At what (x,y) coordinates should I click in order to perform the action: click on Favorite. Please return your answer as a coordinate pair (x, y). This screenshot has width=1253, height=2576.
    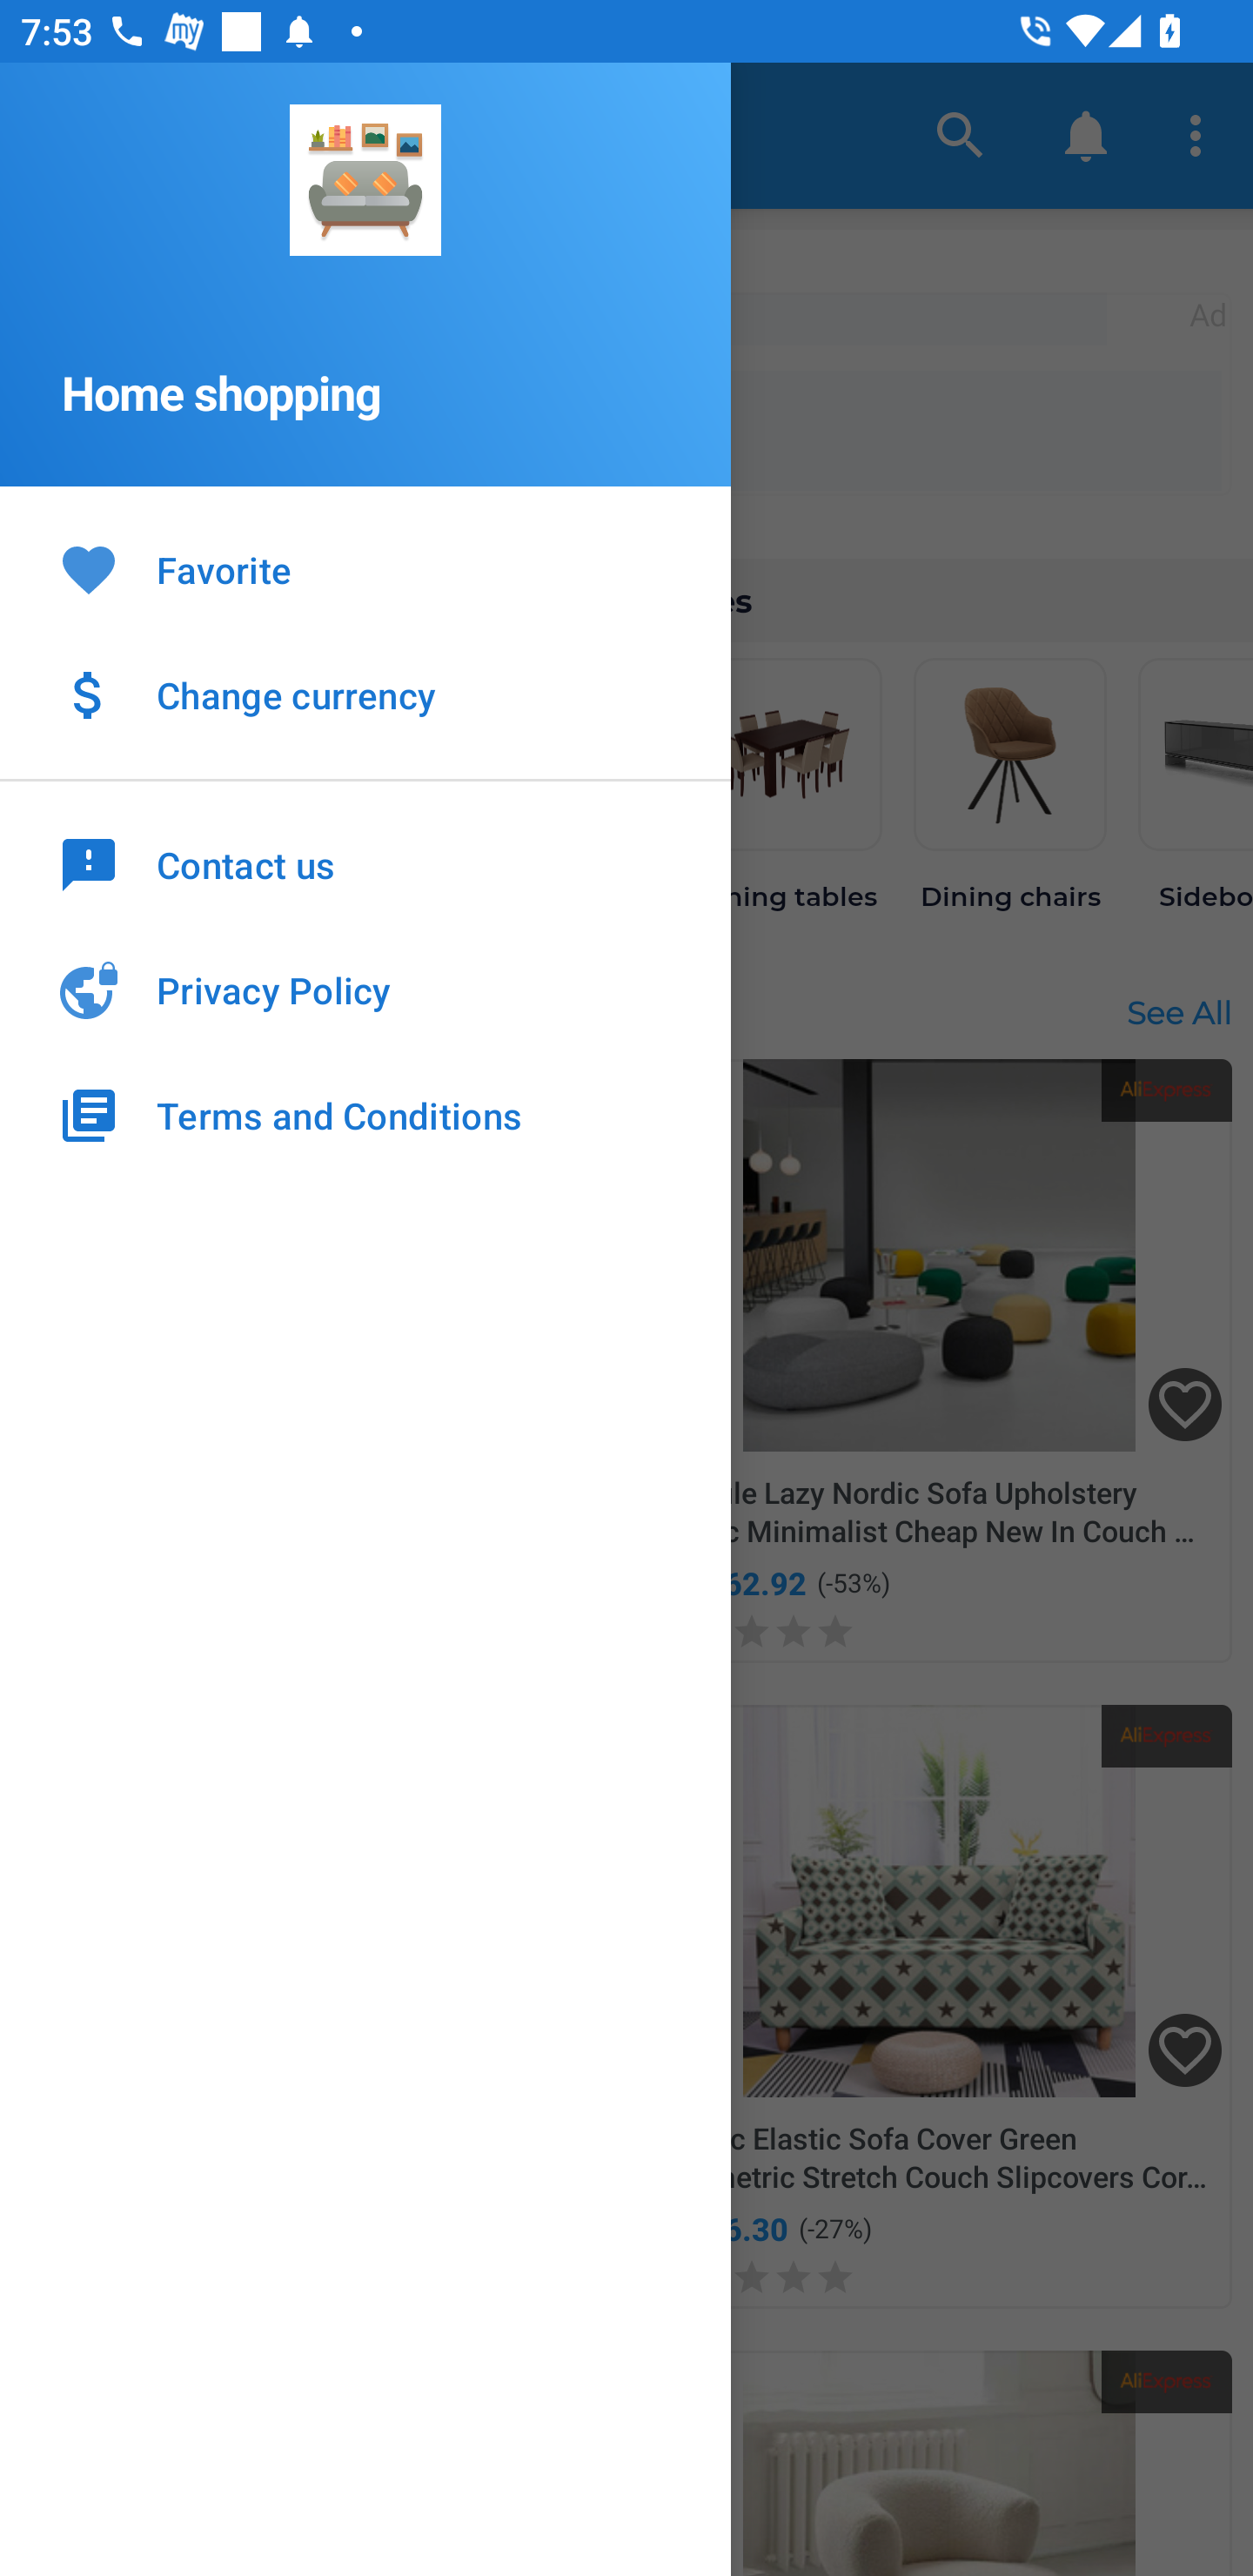
    Looking at the image, I should click on (365, 571).